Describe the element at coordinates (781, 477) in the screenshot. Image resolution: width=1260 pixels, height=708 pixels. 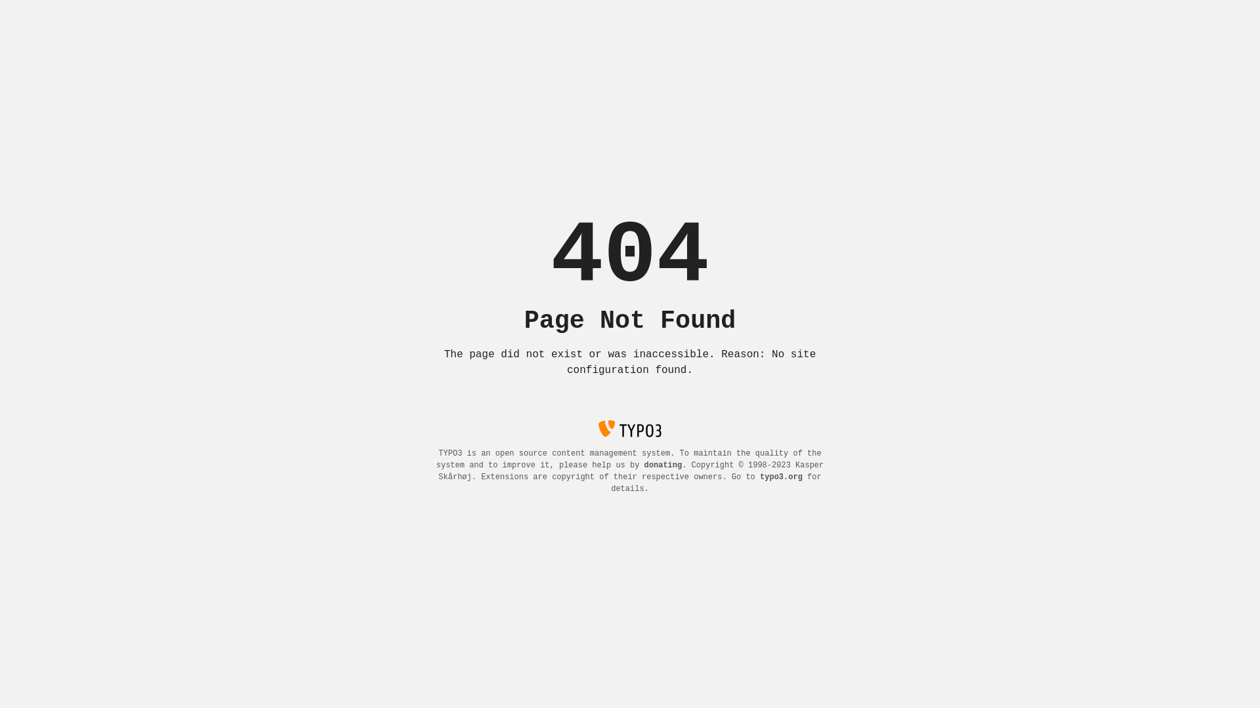
I see `typo3.org` at that location.